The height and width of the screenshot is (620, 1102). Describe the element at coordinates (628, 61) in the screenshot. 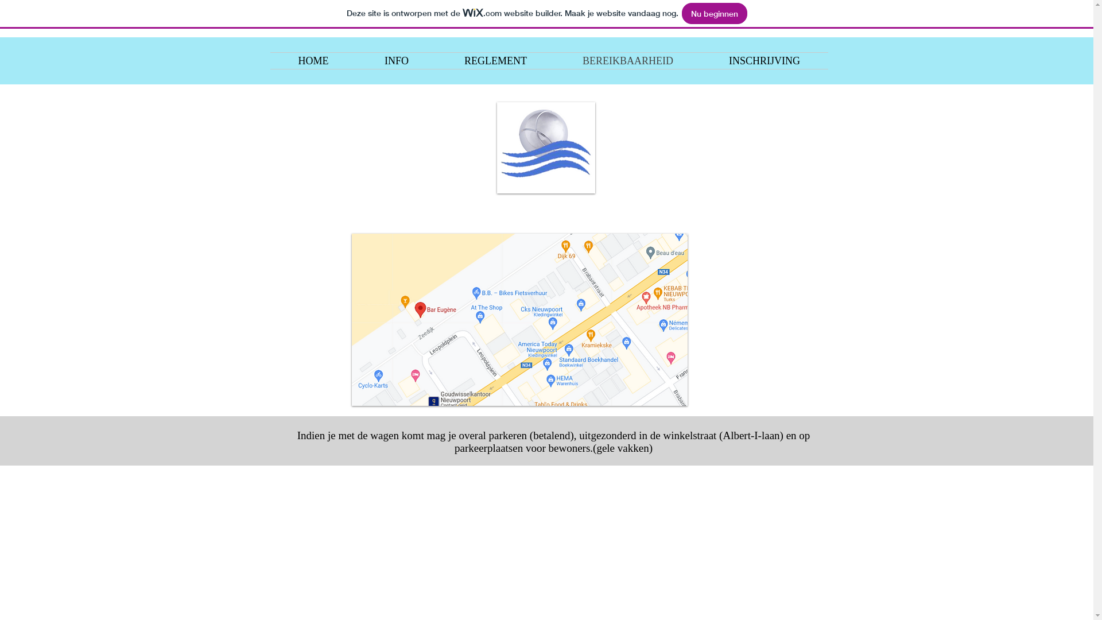

I see `BEREIKBAARHEID` at that location.